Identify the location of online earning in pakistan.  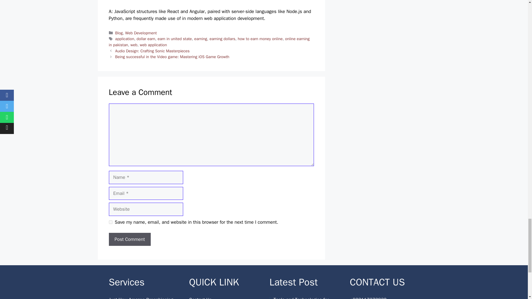
(209, 42).